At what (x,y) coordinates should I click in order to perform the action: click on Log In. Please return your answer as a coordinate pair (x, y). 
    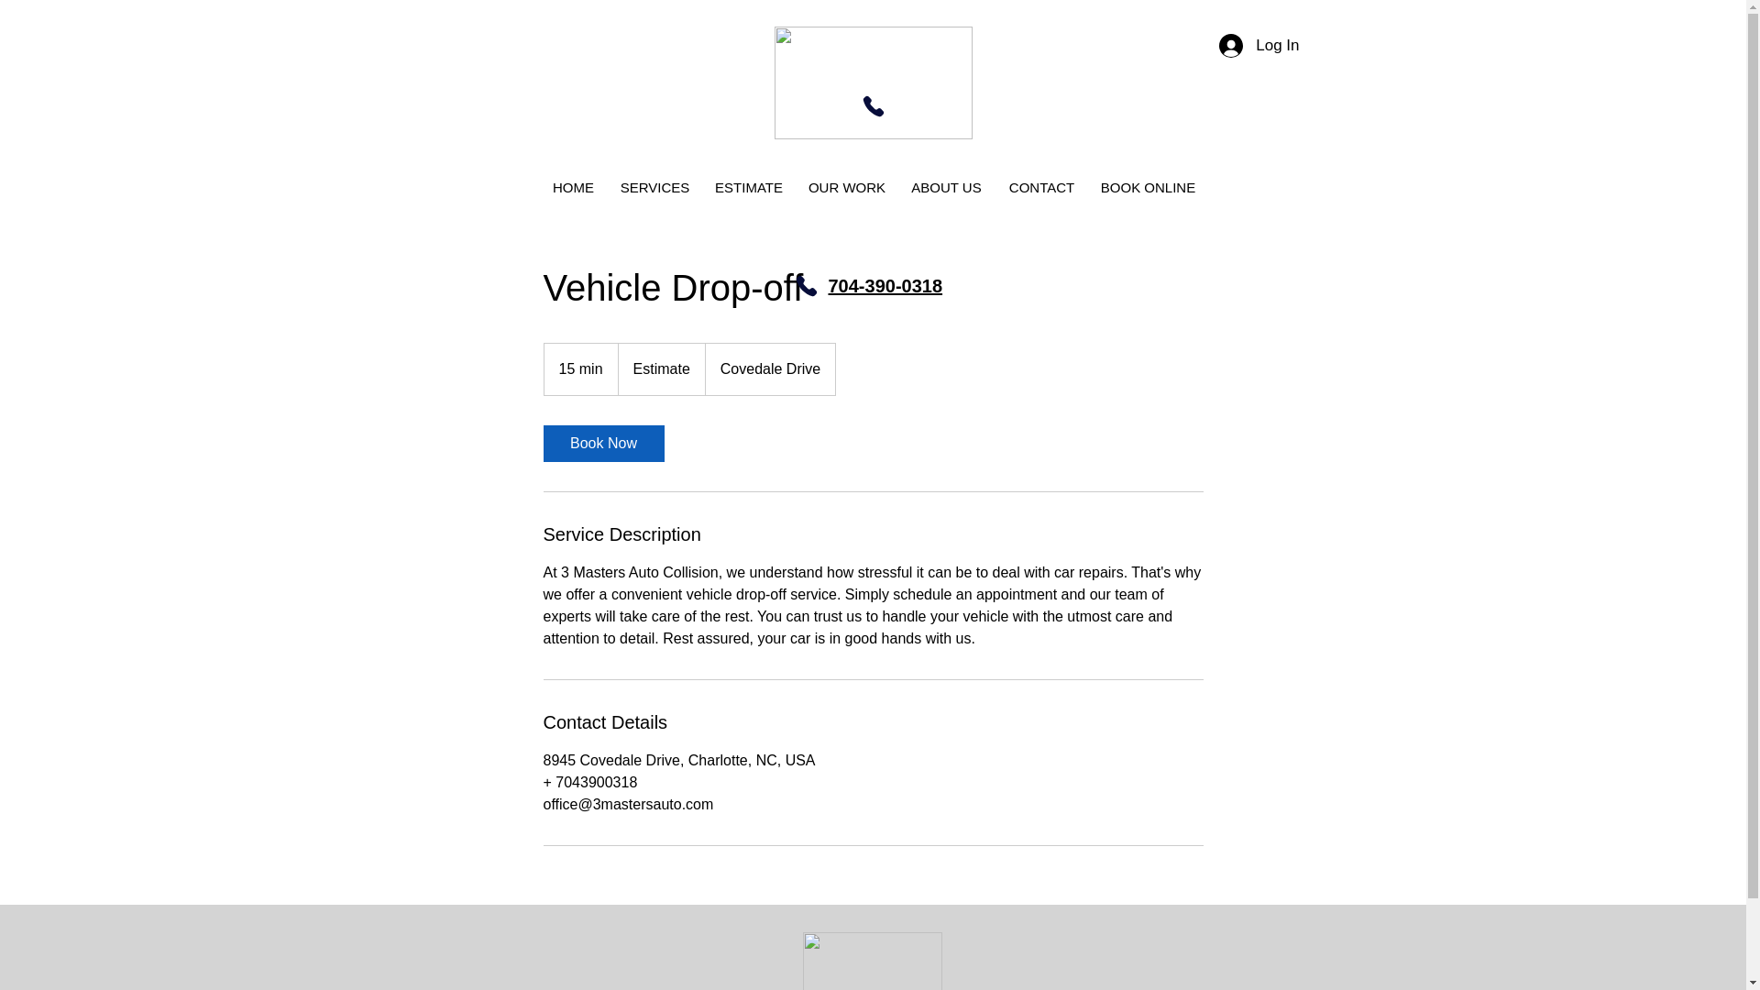
    Looking at the image, I should click on (1258, 45).